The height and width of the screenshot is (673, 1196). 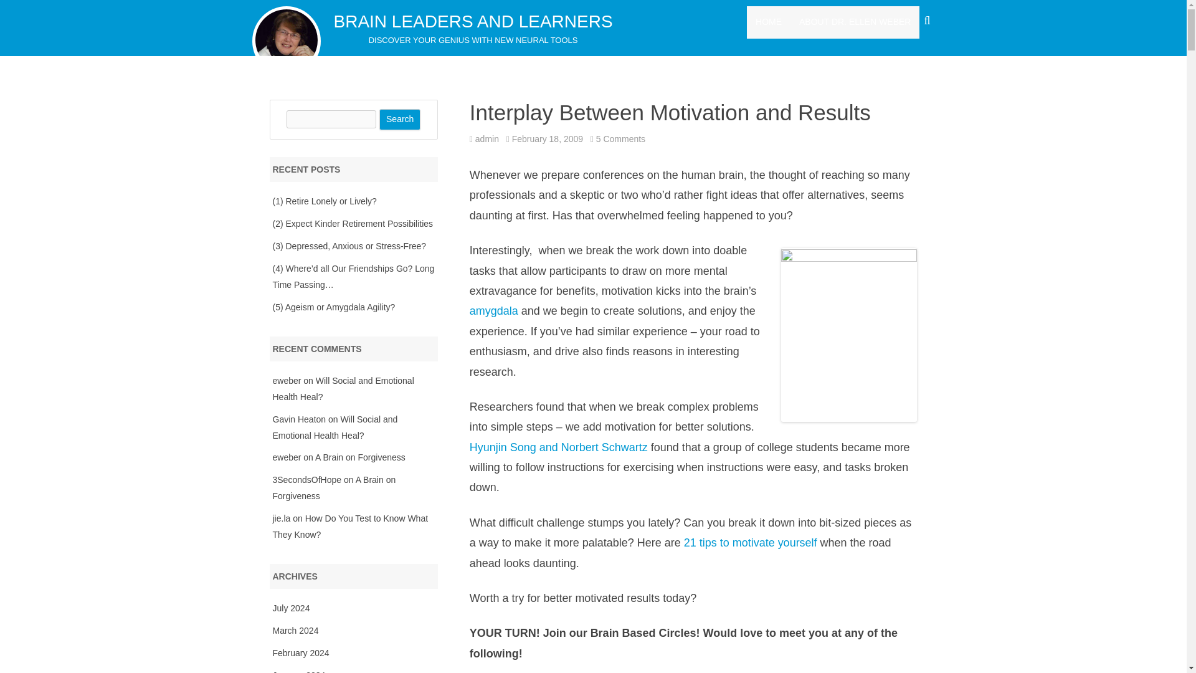 I want to click on Search, so click(x=752, y=542).